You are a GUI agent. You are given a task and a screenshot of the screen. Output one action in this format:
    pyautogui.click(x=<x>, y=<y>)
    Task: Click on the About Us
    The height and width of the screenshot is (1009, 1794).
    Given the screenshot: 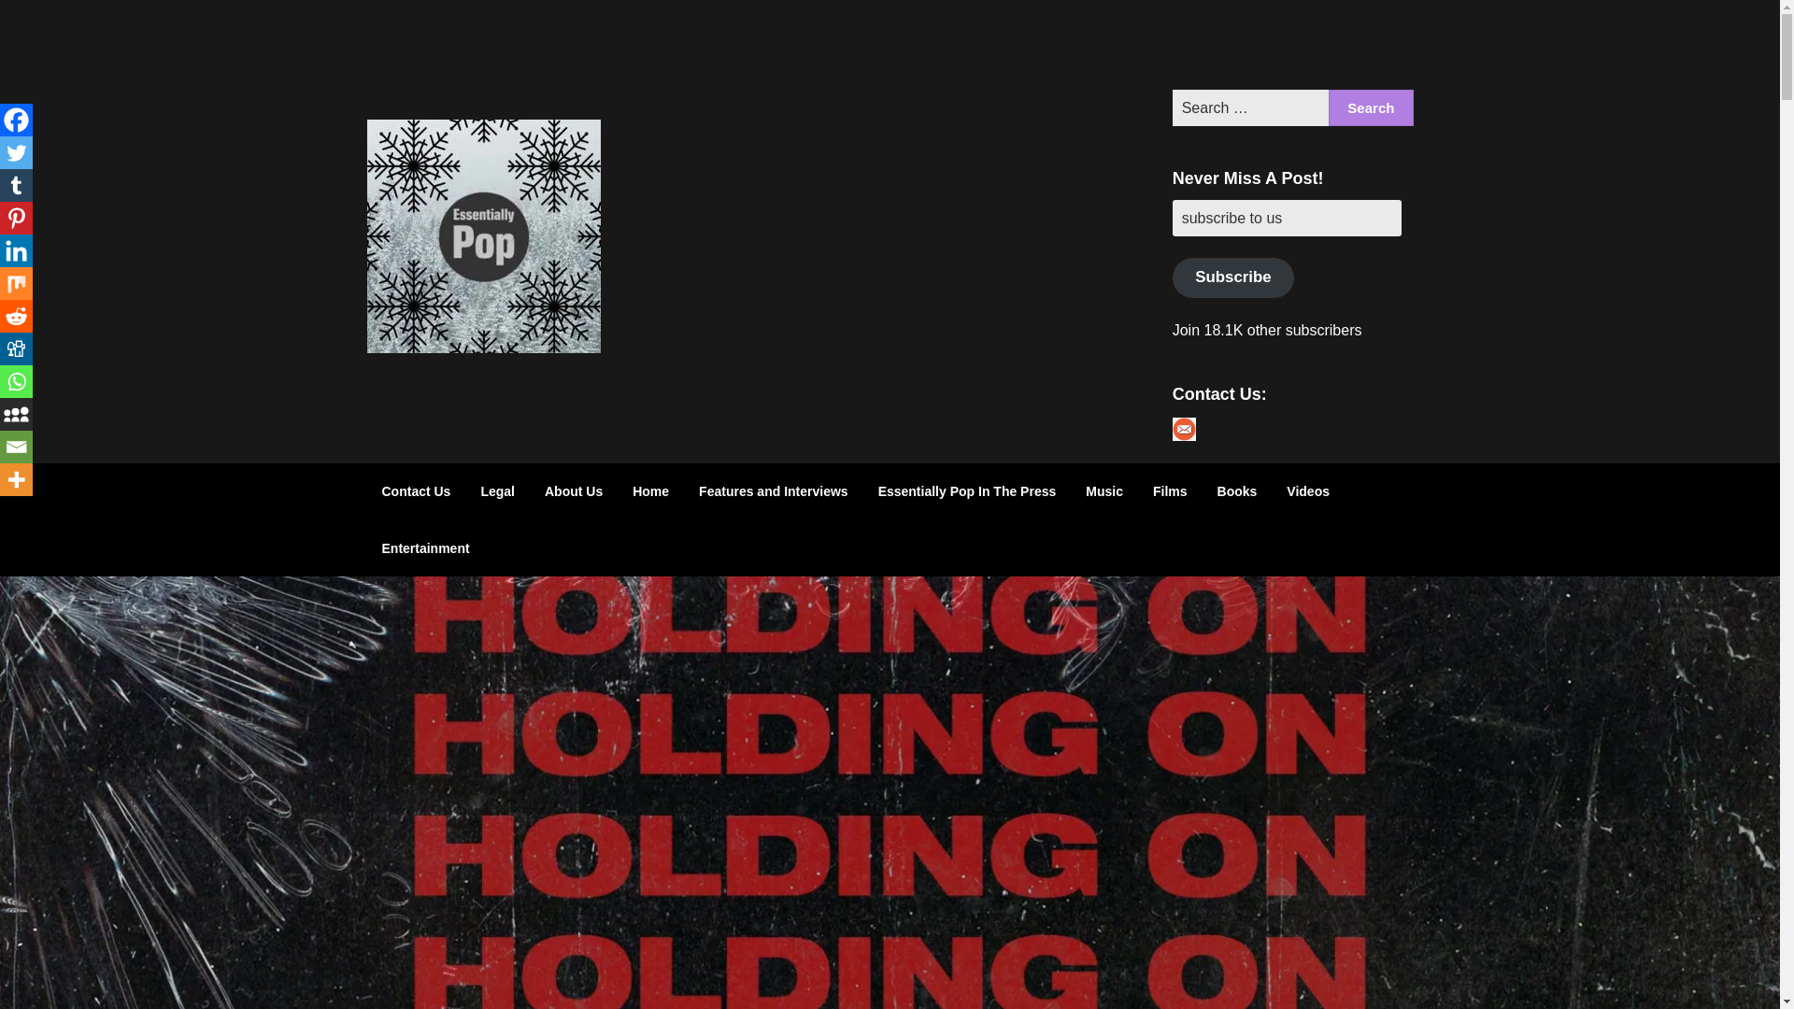 What is the action you would take?
    pyautogui.click(x=573, y=491)
    